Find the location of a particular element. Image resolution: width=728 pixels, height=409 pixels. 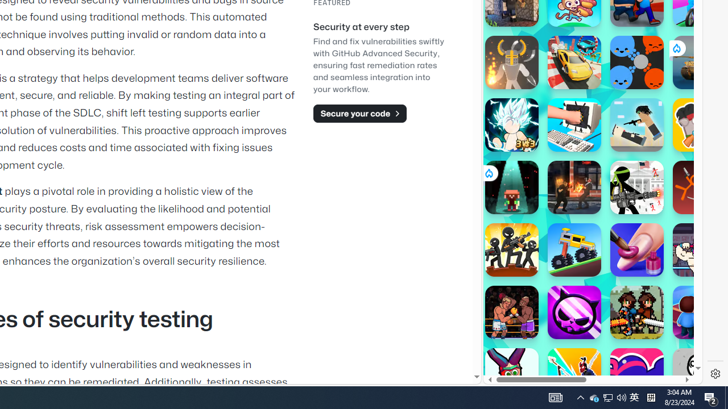

Big Shot Boxing is located at coordinates (512, 312).